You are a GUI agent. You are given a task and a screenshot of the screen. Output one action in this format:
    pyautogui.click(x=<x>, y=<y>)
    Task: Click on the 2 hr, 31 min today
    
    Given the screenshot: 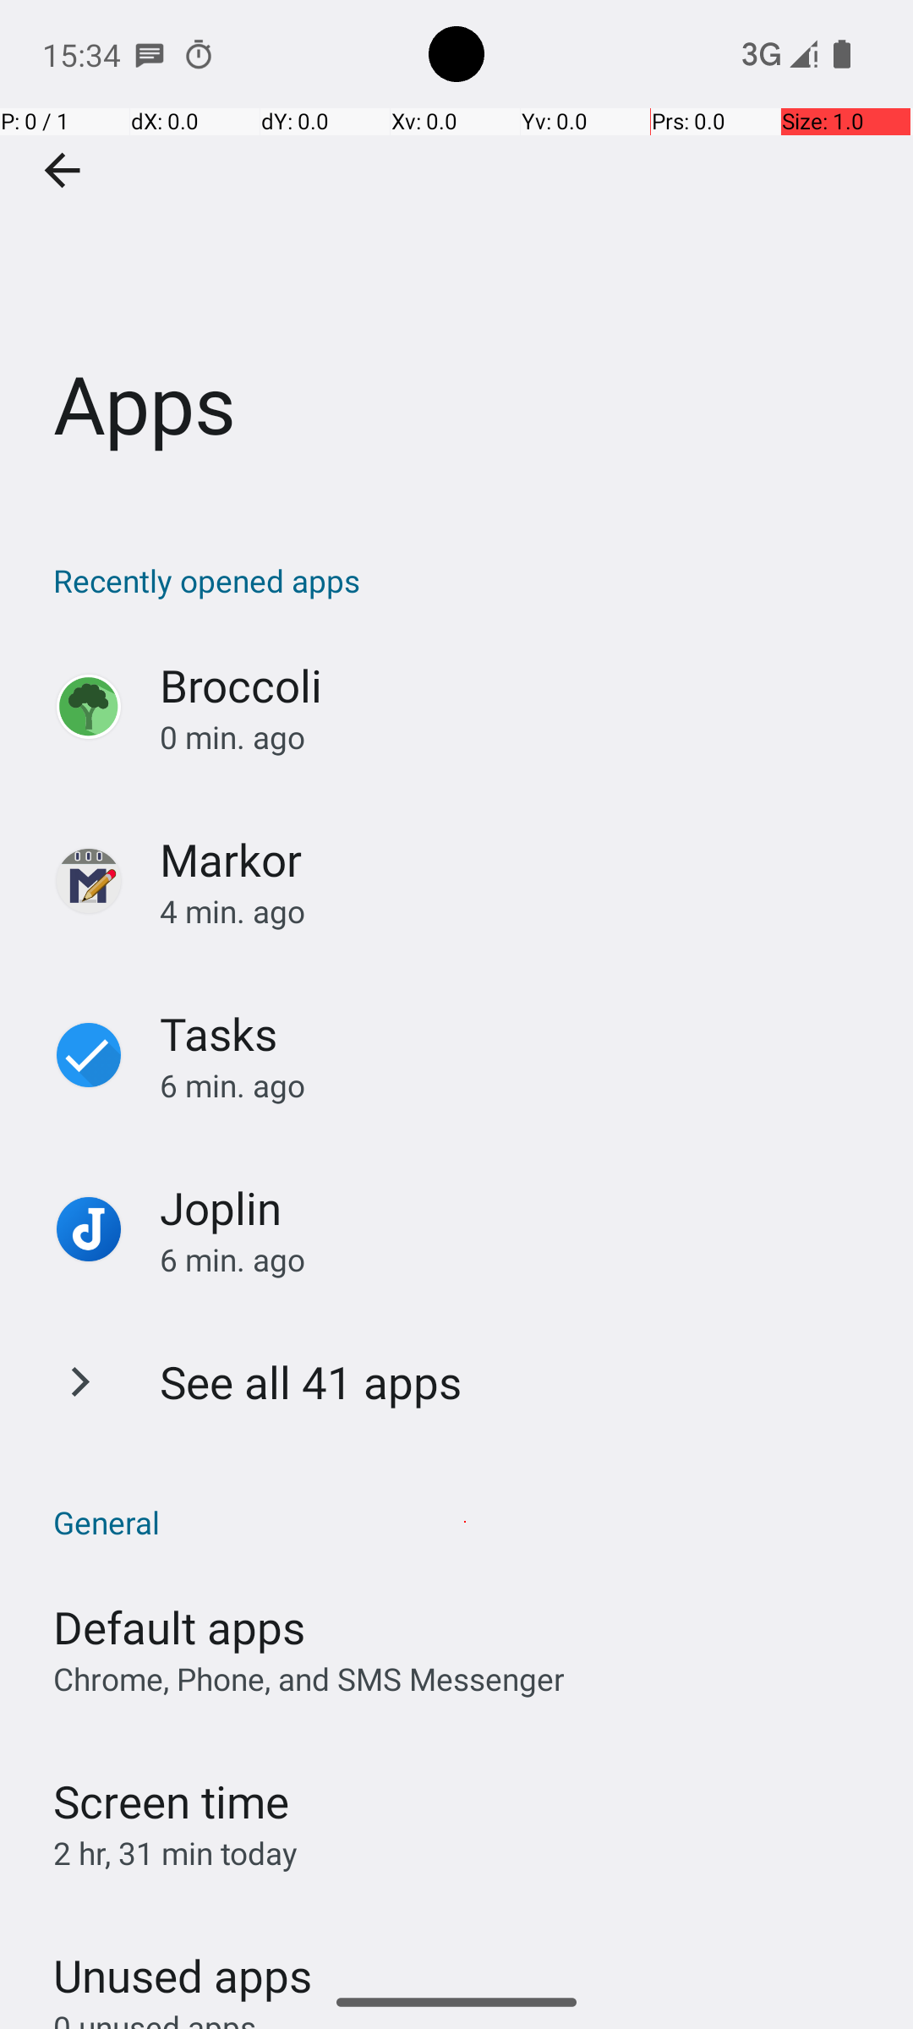 What is the action you would take?
    pyautogui.click(x=176, y=1853)
    